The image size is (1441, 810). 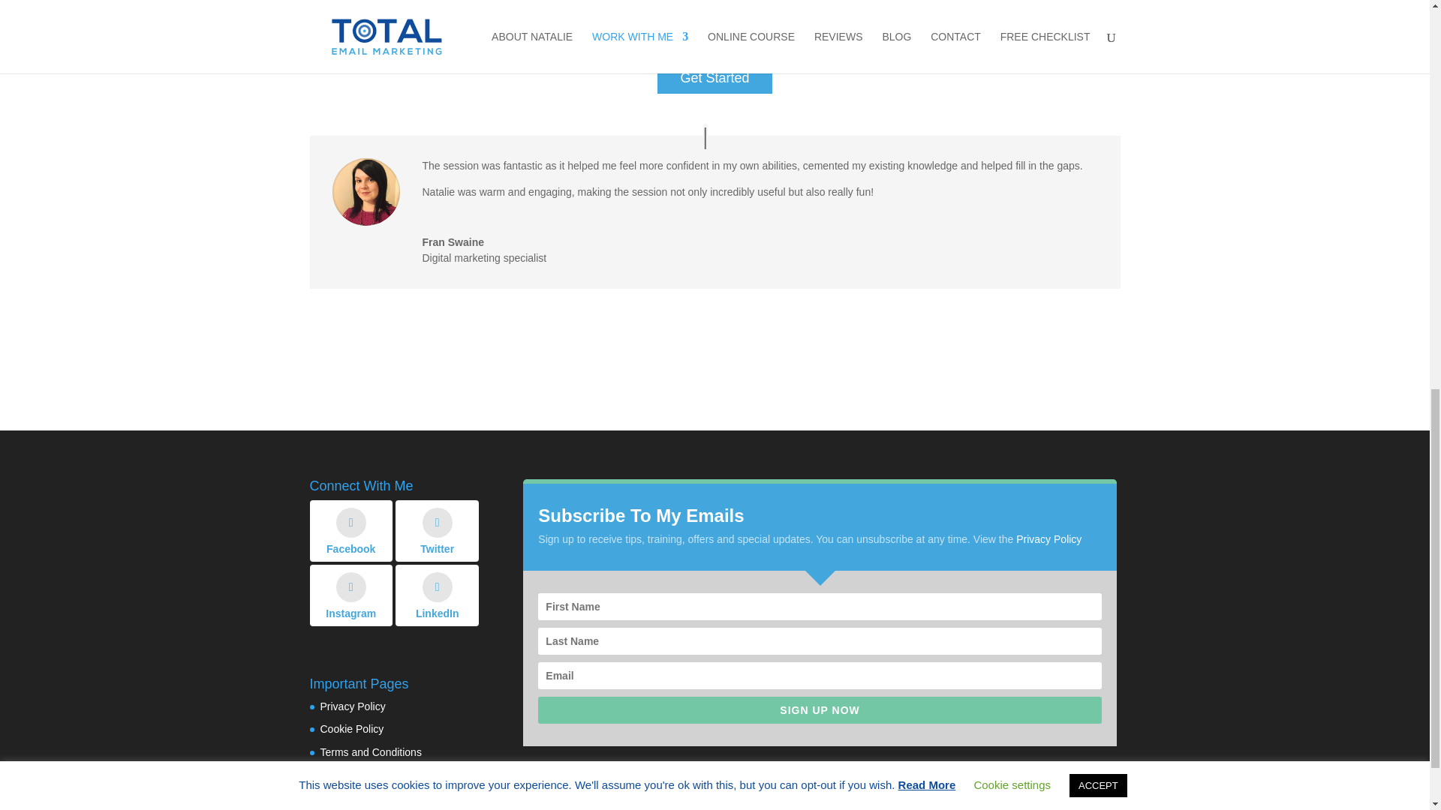 I want to click on LinkedIn, so click(x=437, y=595).